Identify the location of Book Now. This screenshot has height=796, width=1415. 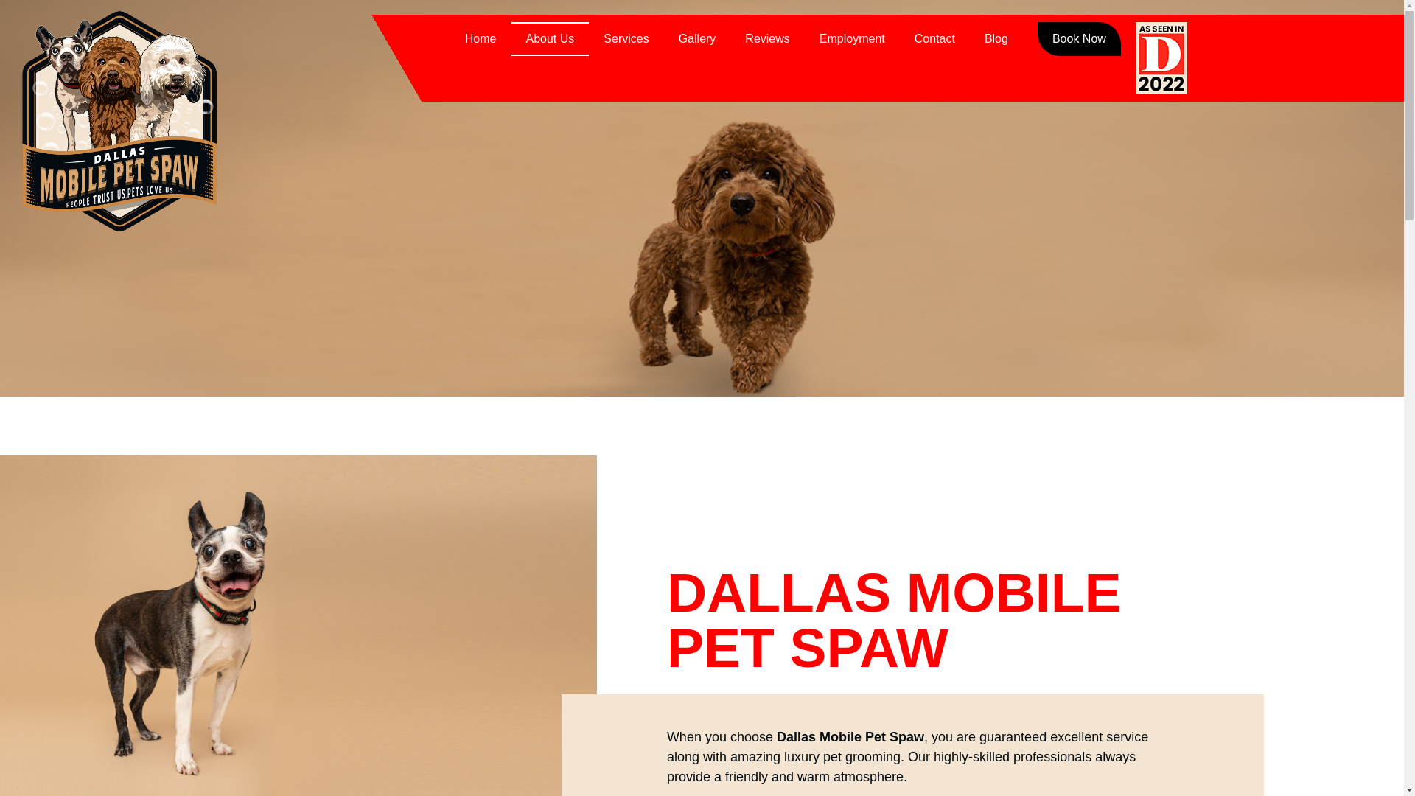
(1079, 38).